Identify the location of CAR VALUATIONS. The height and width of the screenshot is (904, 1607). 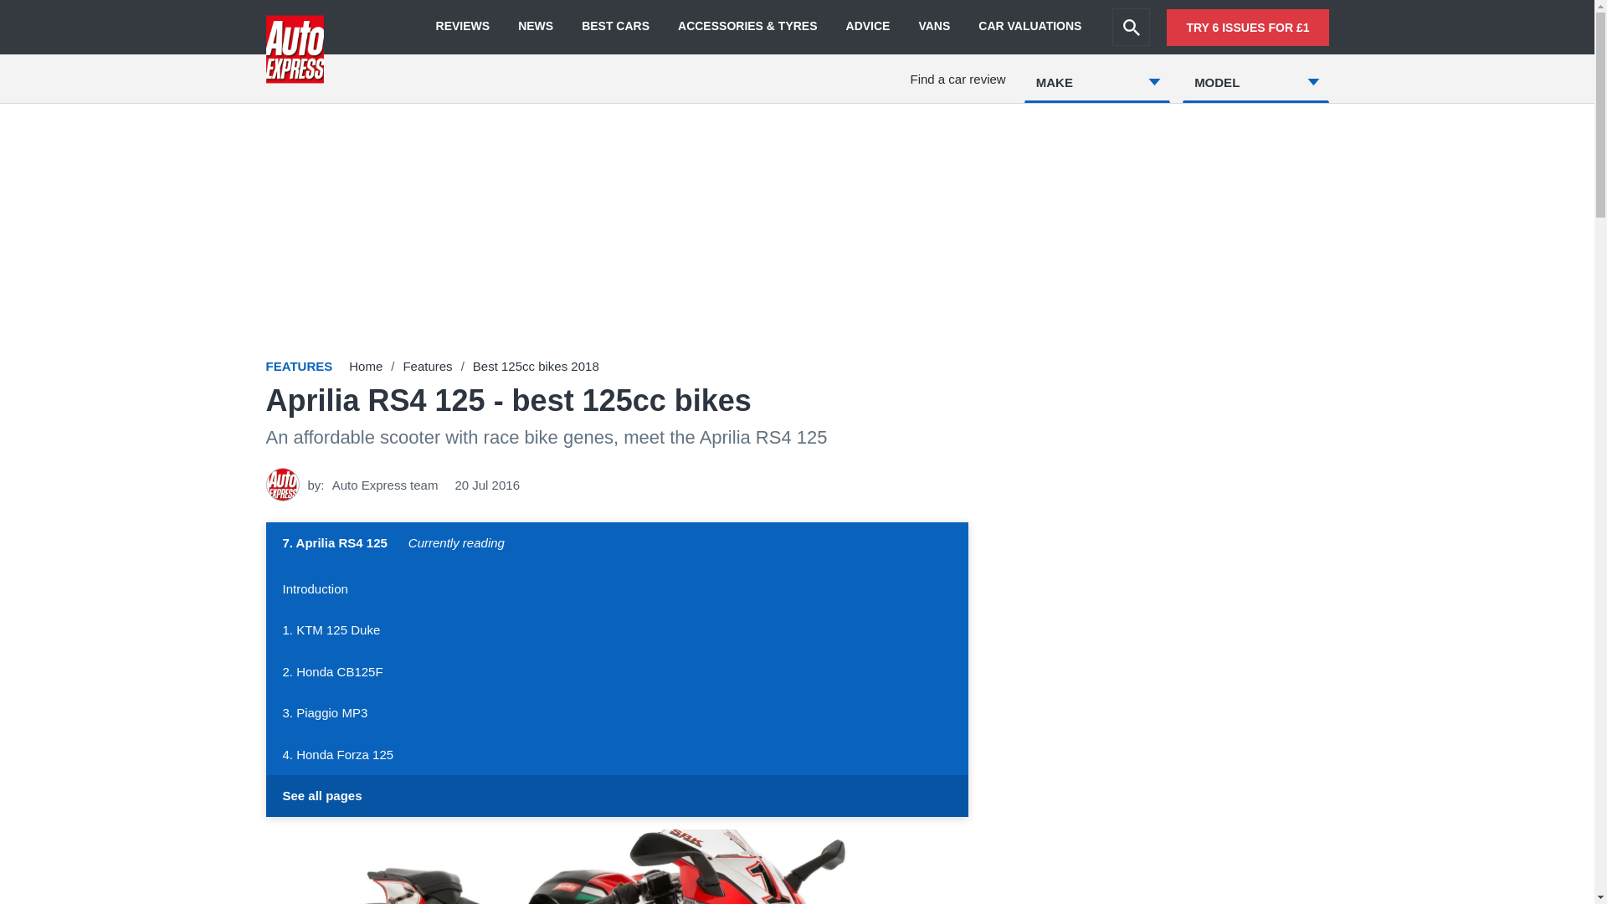
(1029, 27).